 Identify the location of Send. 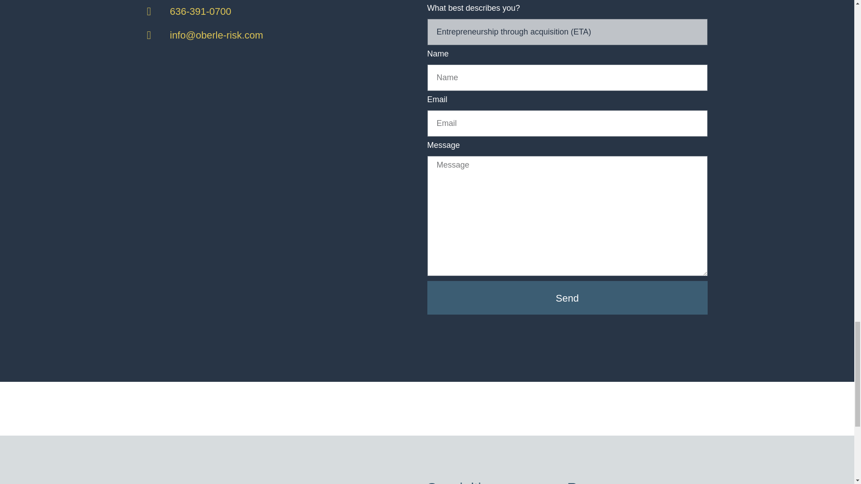
(567, 298).